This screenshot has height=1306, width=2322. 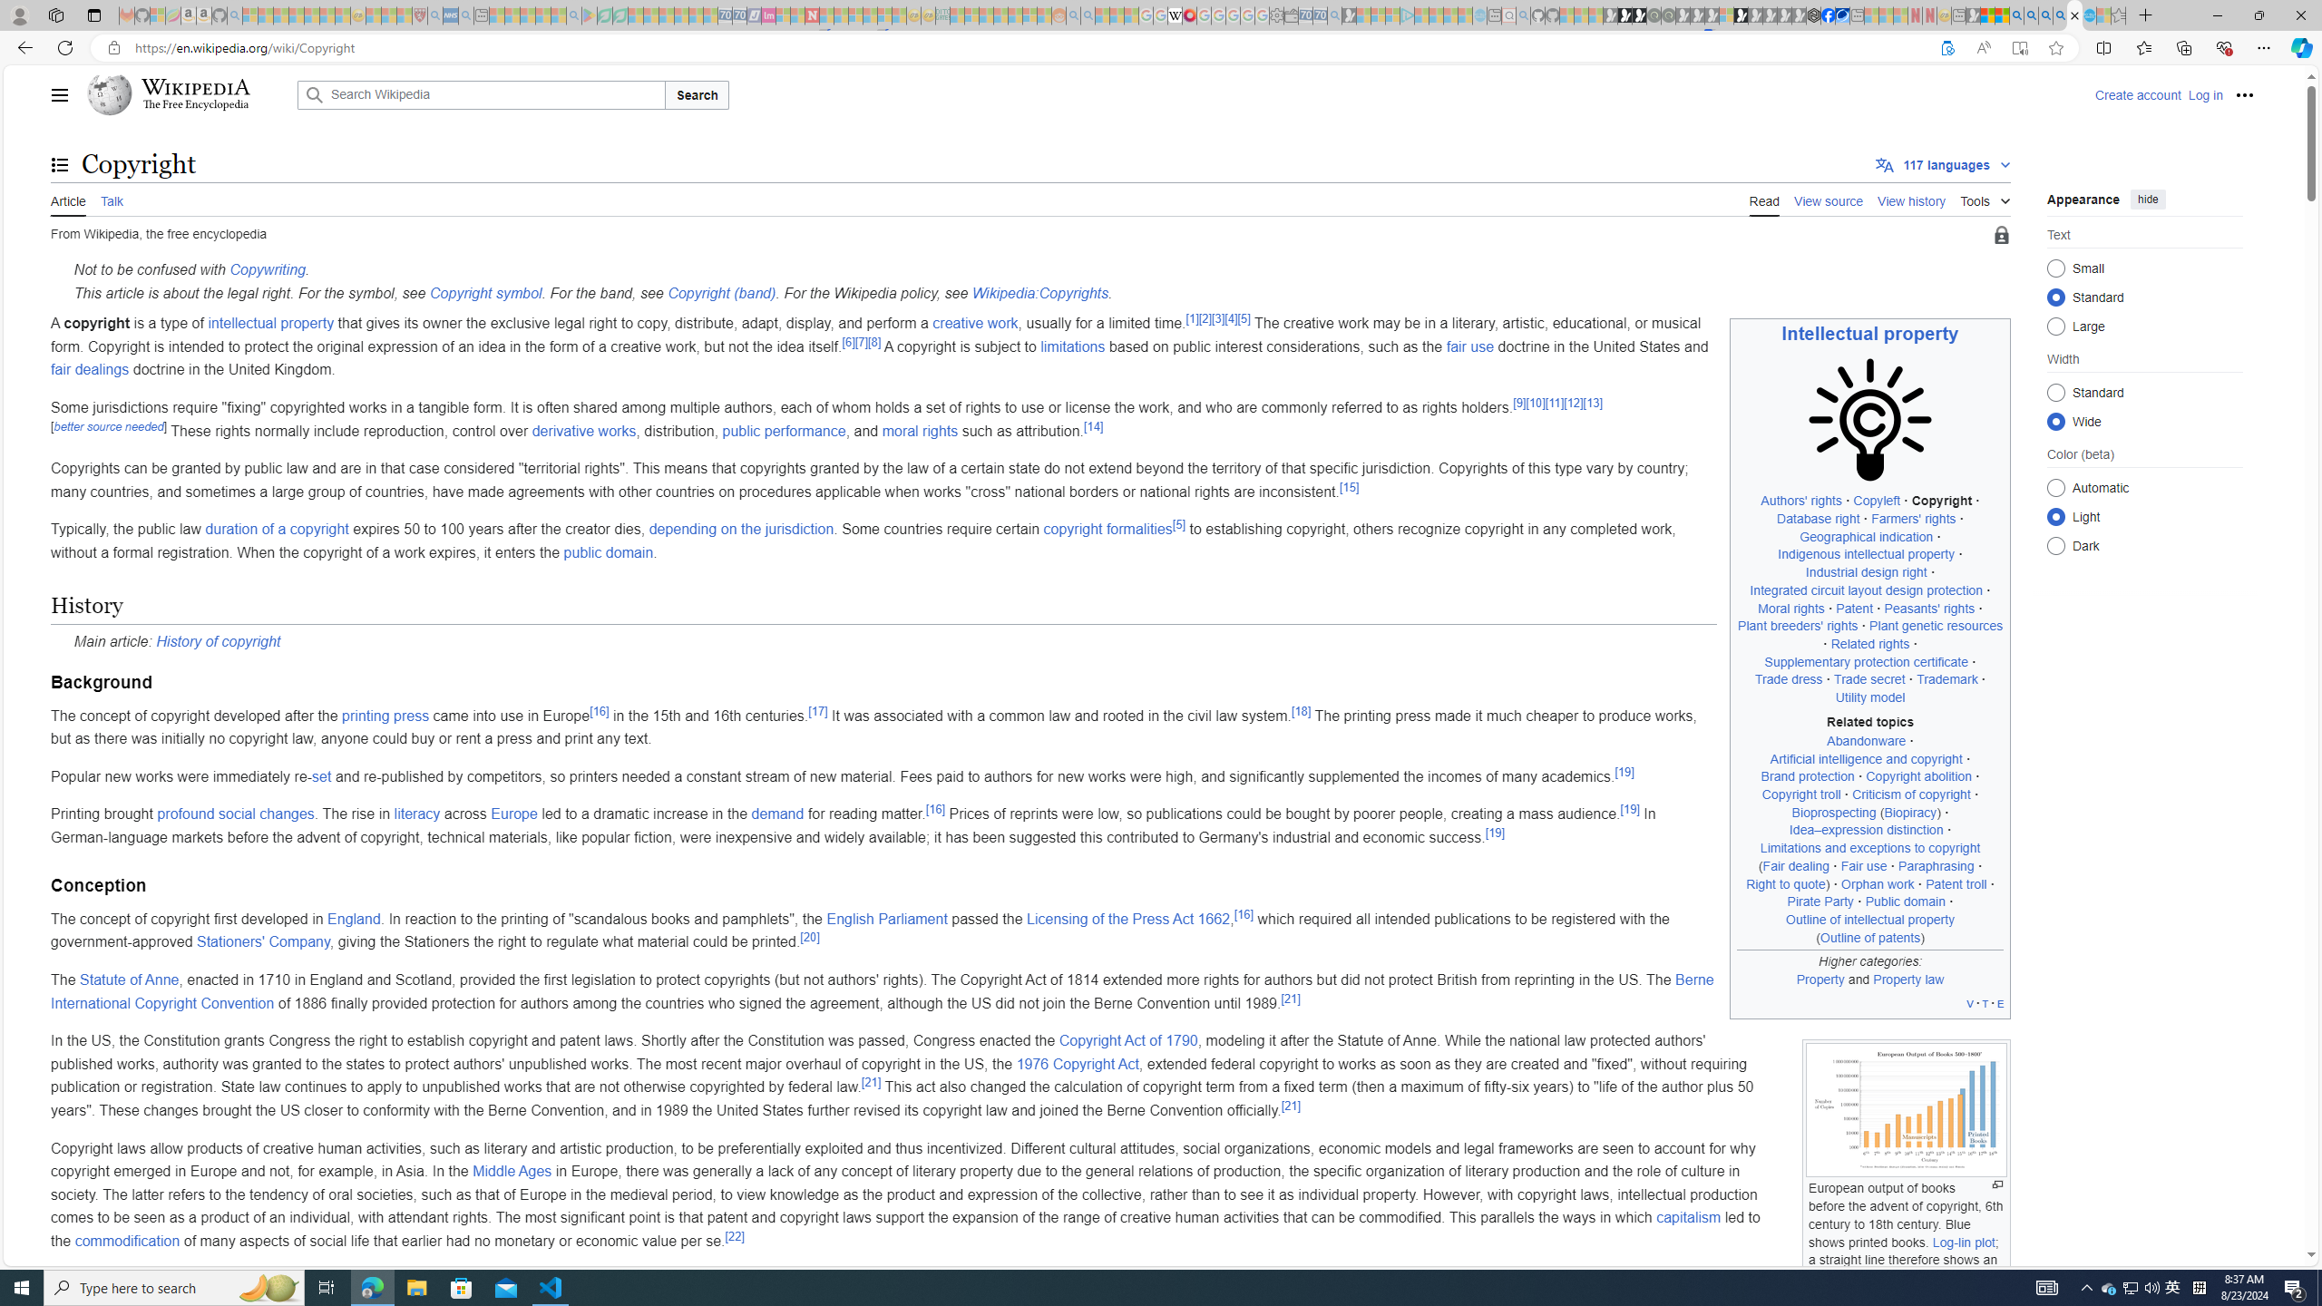 What do you see at coordinates (1958, 15) in the screenshot?
I see `New tab - Sleeping` at bounding box center [1958, 15].